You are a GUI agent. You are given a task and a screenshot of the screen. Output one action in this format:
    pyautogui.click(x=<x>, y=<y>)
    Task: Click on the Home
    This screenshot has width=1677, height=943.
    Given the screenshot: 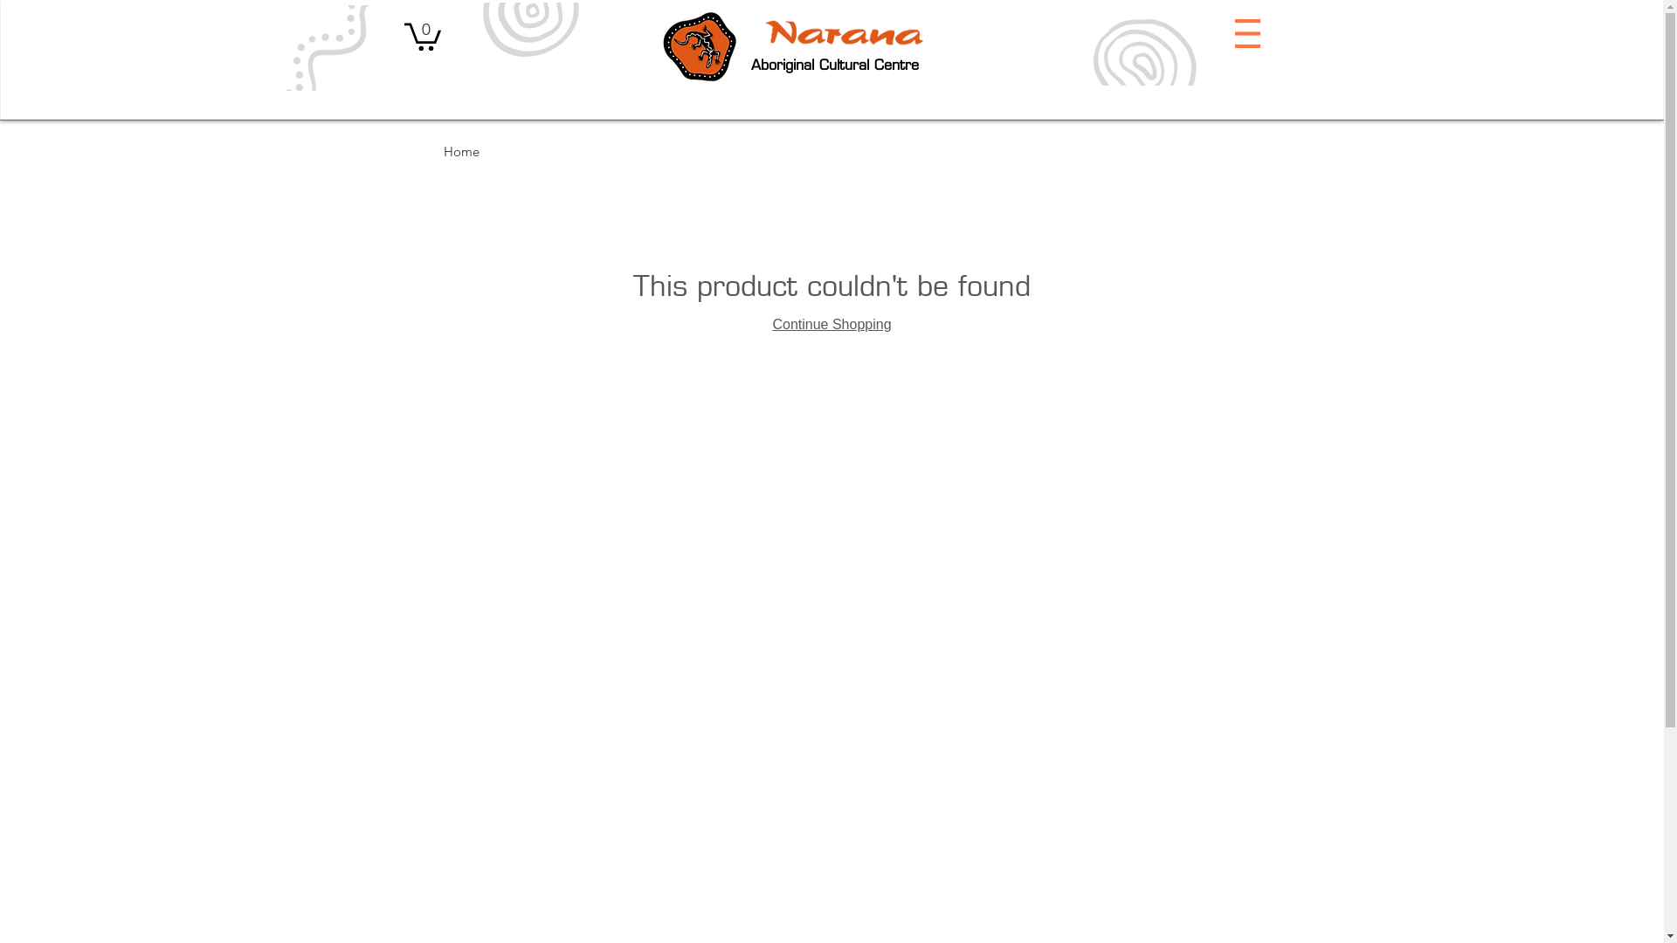 What is the action you would take?
    pyautogui.click(x=461, y=152)
    